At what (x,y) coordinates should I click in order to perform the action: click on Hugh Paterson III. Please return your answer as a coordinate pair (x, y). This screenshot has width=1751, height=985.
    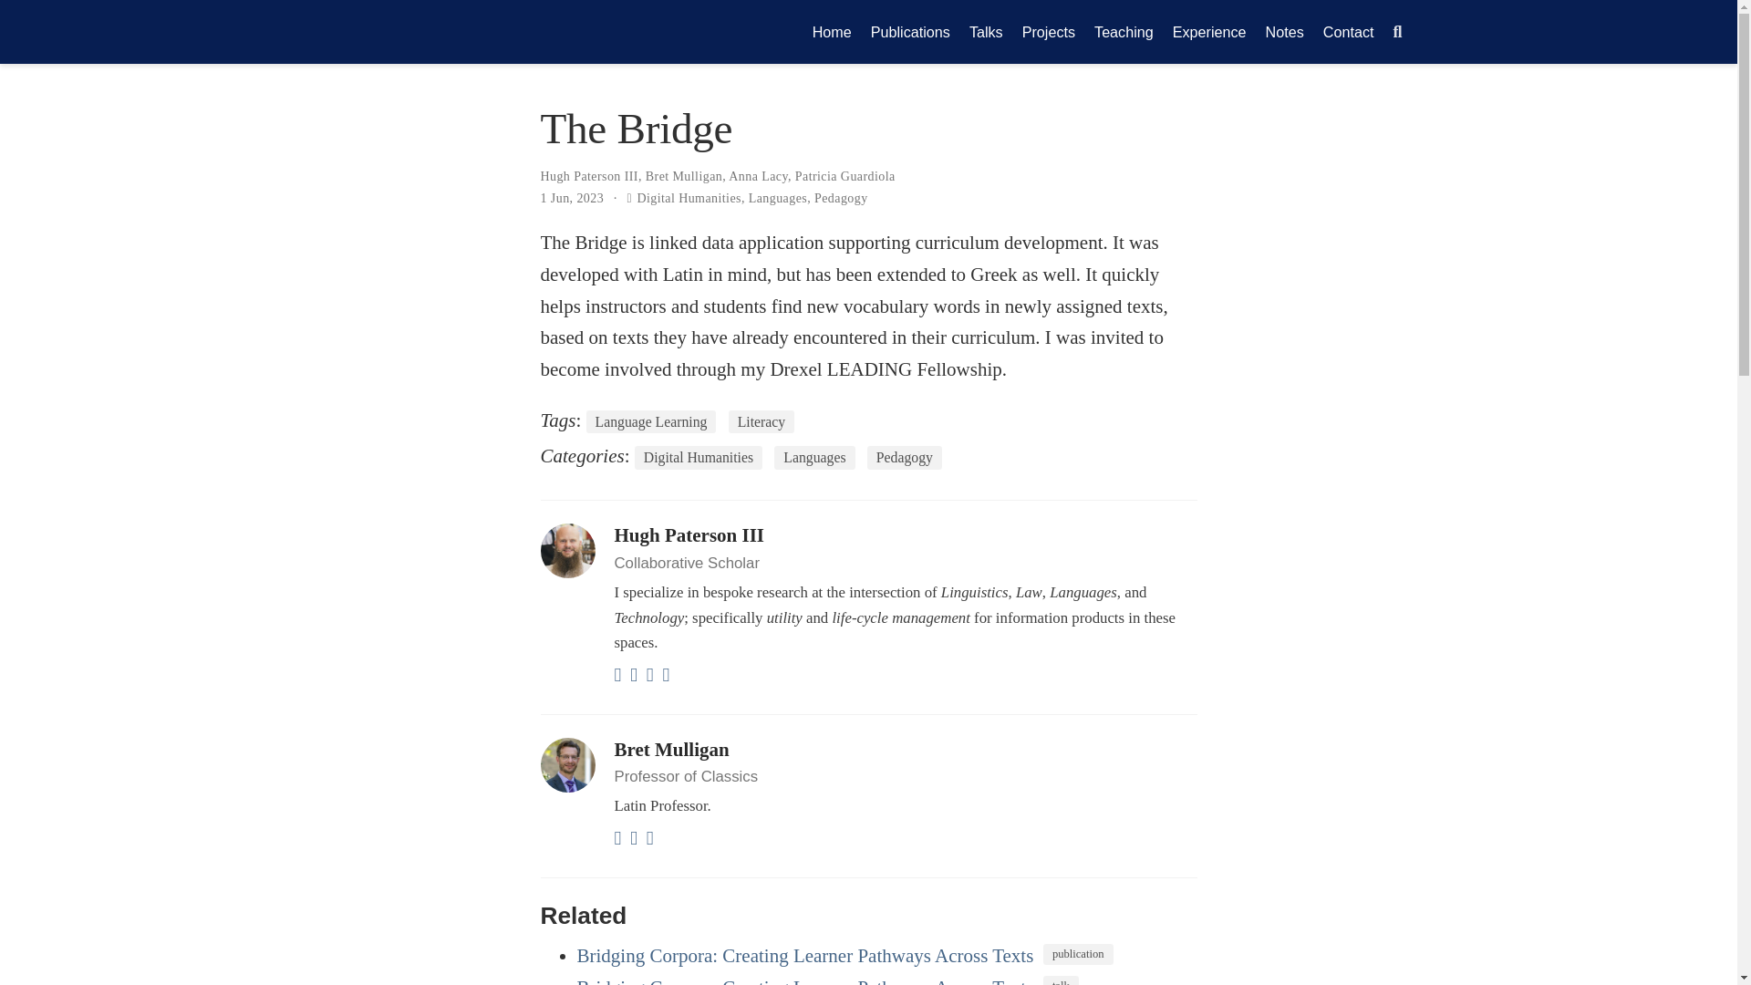
    Looking at the image, I should click on (689, 534).